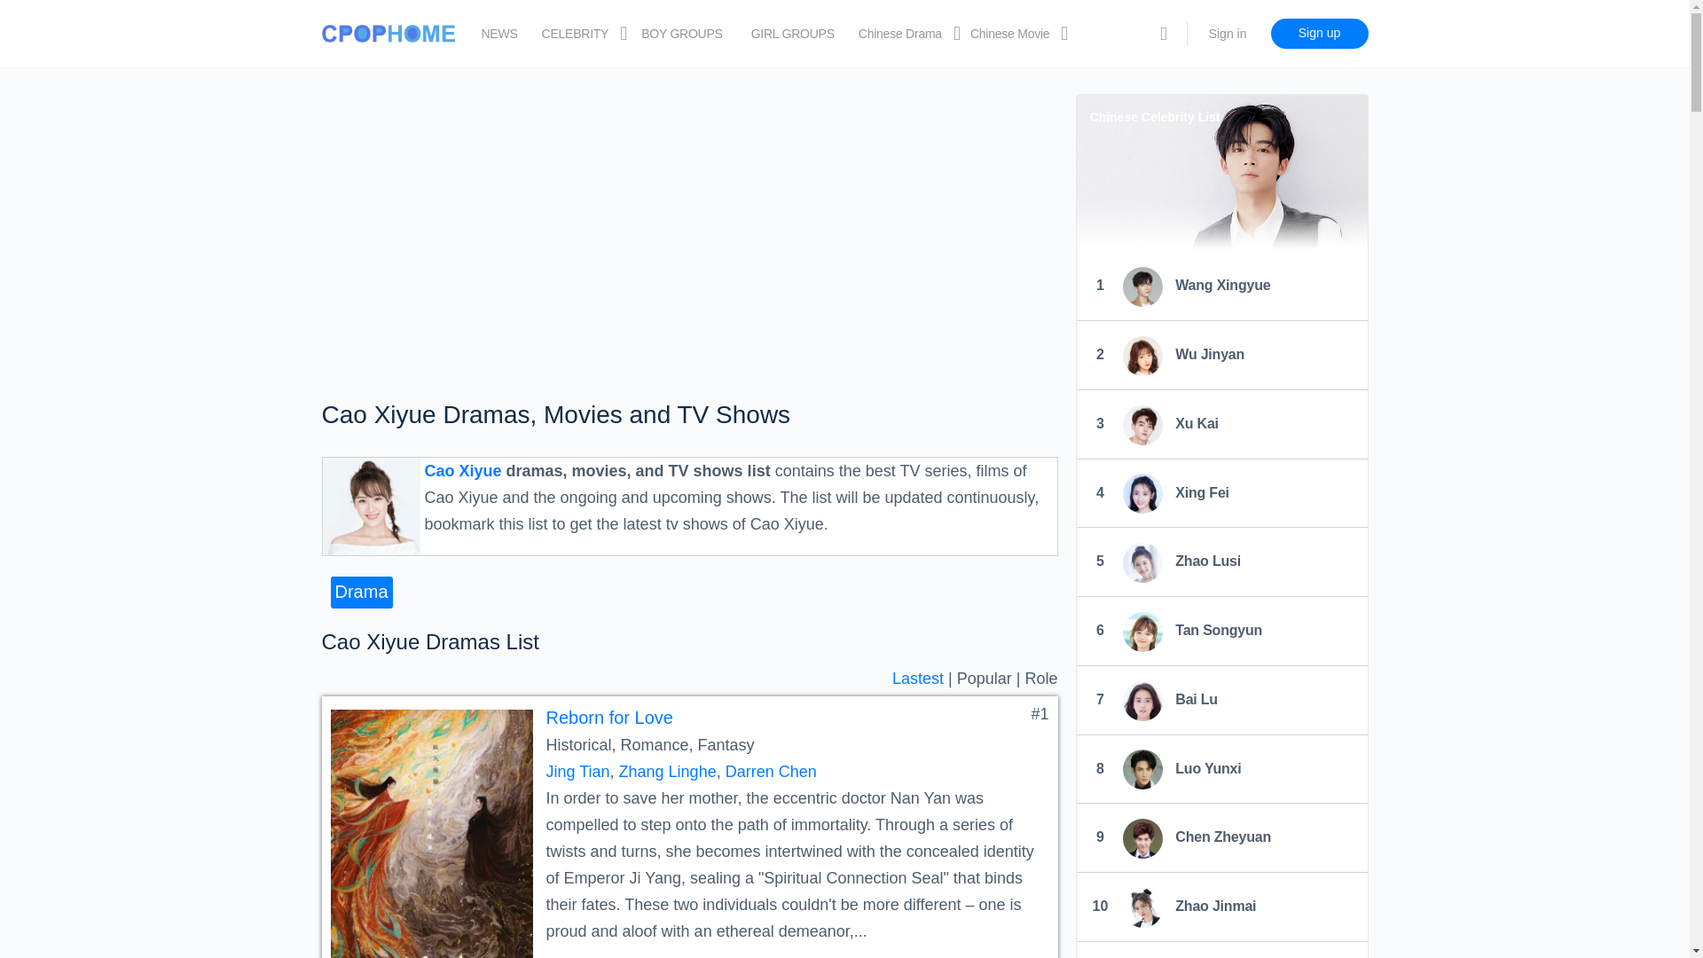  I want to click on BOY GROUPS, so click(681, 34).